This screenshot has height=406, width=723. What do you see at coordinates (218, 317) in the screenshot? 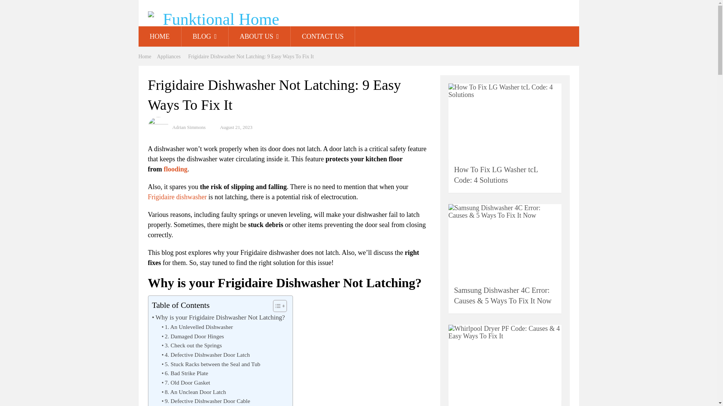
I see `Why is your Frigidaire Dishwasher Not Latching?` at bounding box center [218, 317].